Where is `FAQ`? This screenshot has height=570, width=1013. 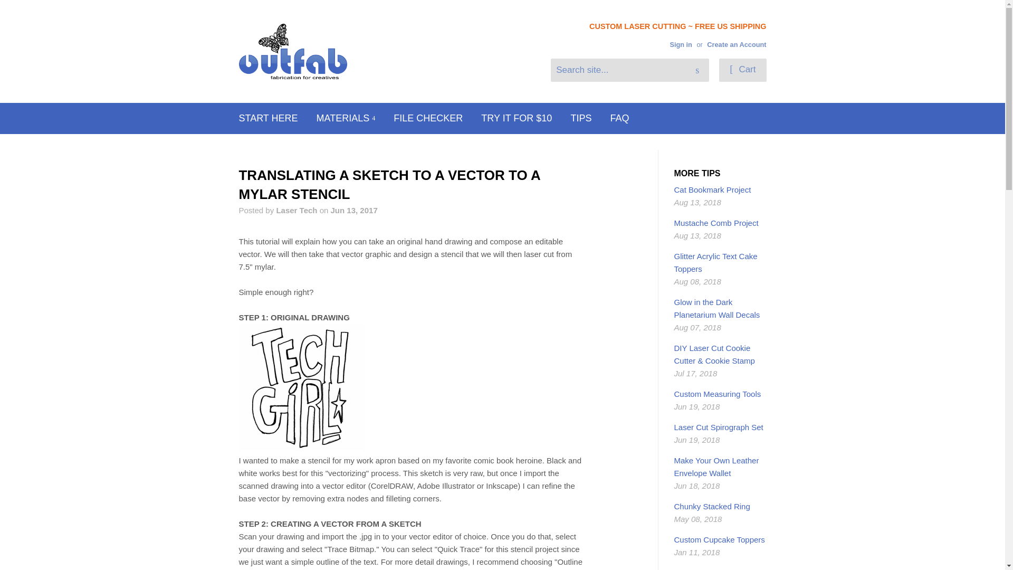
FAQ is located at coordinates (619, 118).